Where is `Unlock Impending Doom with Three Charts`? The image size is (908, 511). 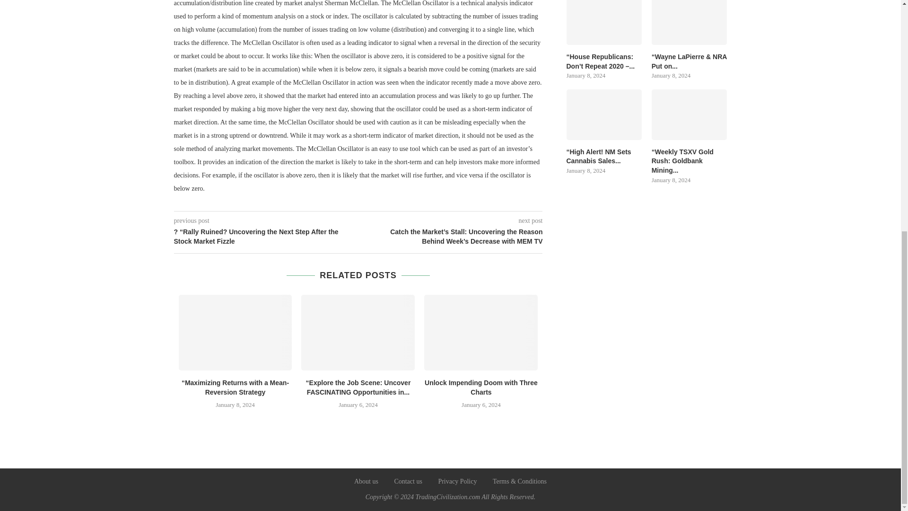
Unlock Impending Doom with Three Charts is located at coordinates (480, 333).